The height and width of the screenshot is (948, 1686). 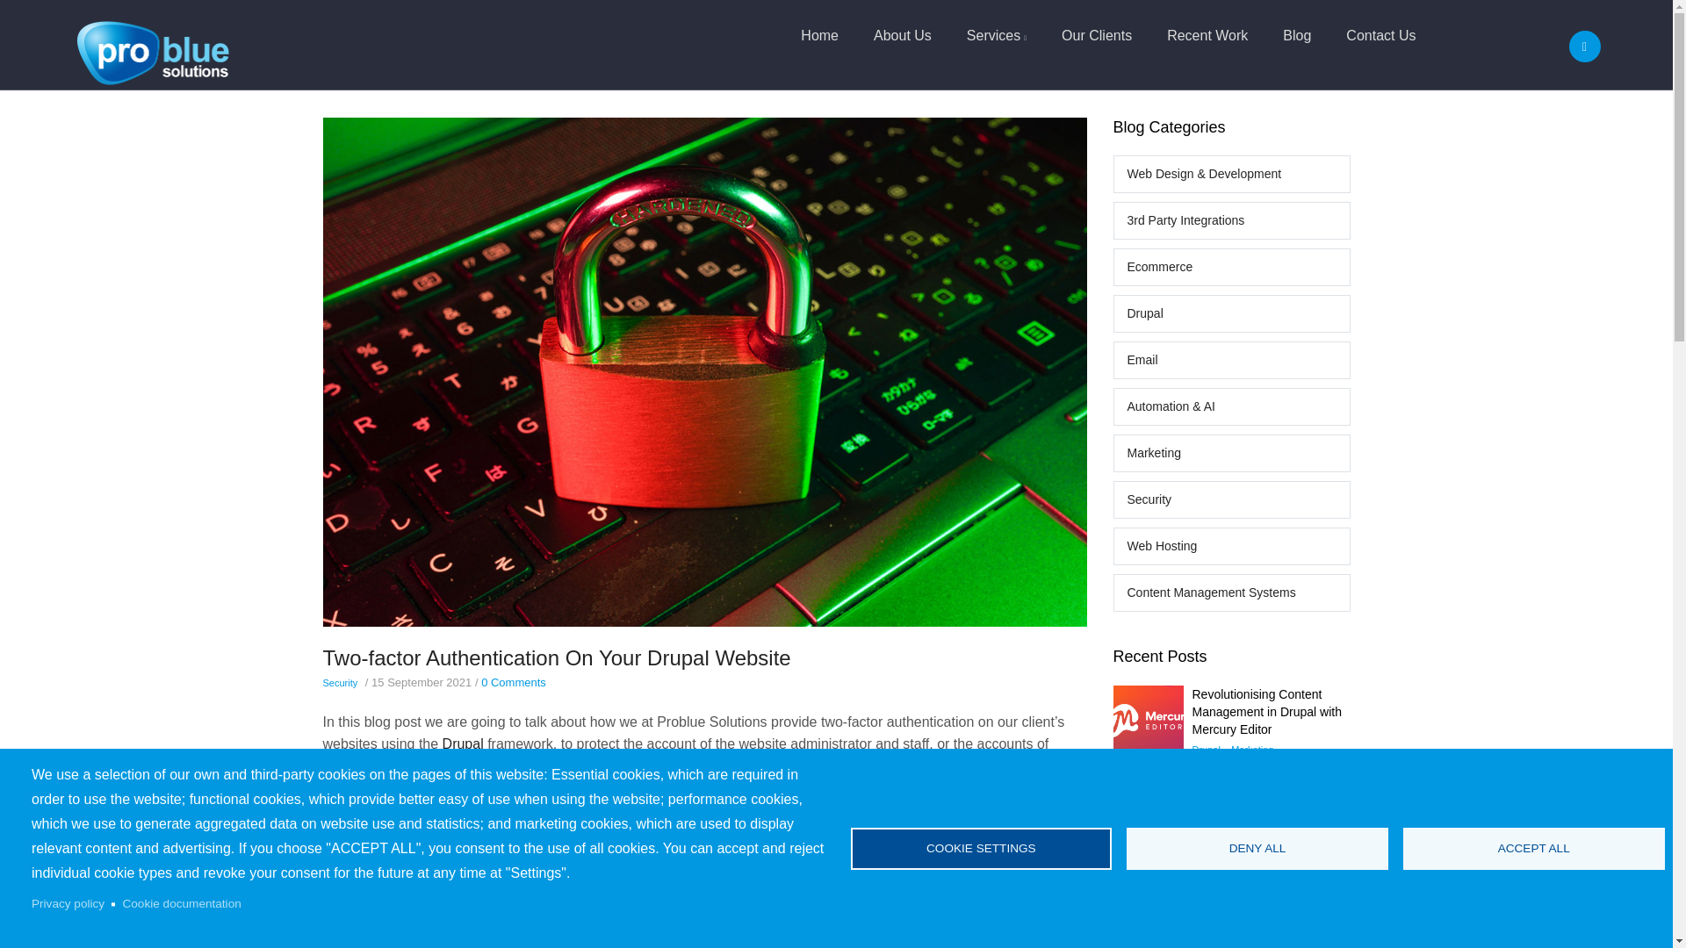 I want to click on Home, so click(x=153, y=42).